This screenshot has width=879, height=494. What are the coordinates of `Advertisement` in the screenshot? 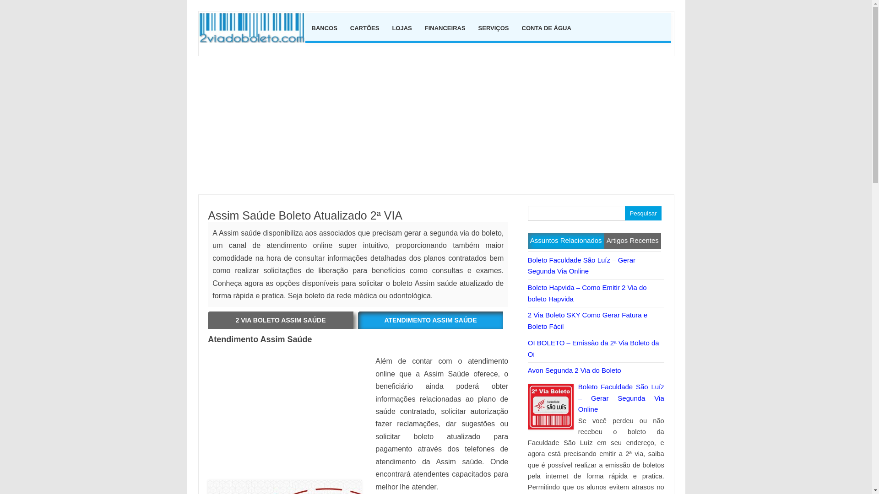 It's located at (436, 190).